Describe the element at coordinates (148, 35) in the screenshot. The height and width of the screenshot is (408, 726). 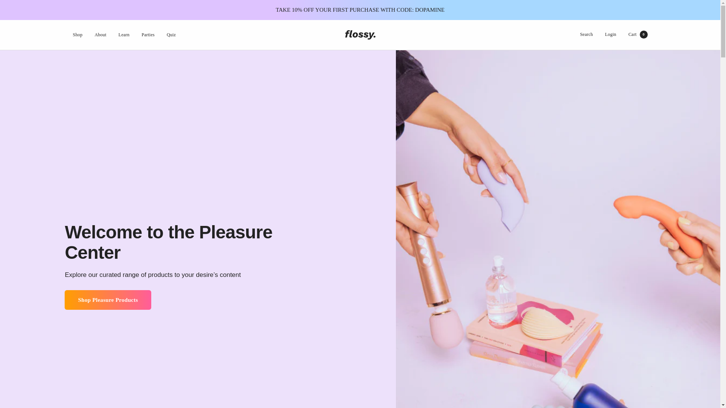
I see `Parties` at that location.